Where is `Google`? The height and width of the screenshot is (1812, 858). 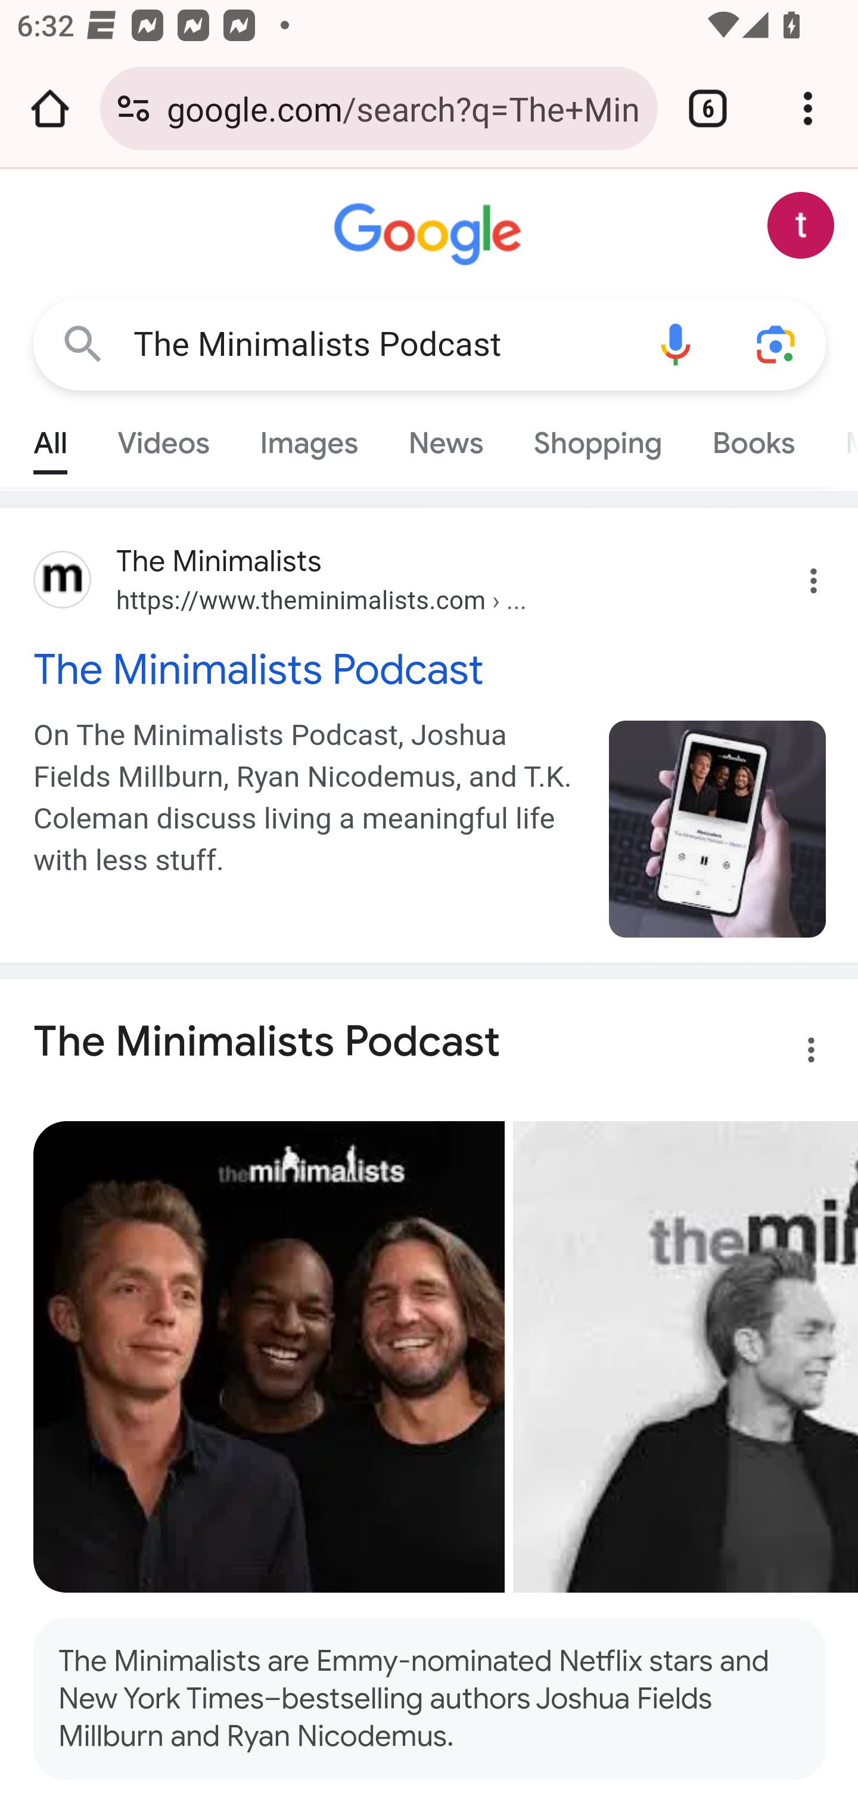
Google is located at coordinates (430, 235).